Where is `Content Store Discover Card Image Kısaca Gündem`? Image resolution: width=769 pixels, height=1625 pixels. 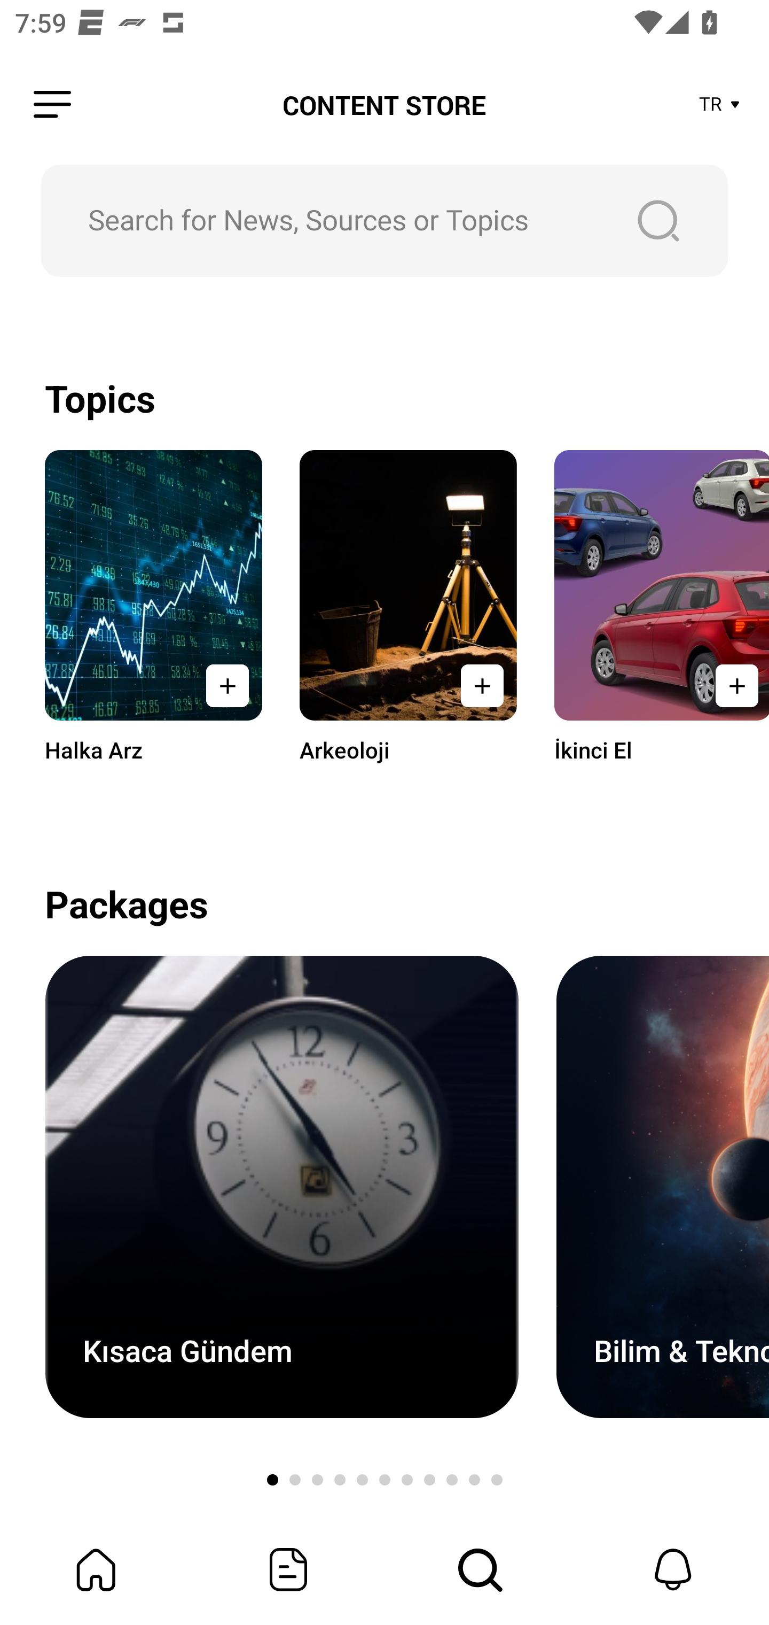
Content Store Discover Card Image Kısaca Gündem is located at coordinates (281, 1187).